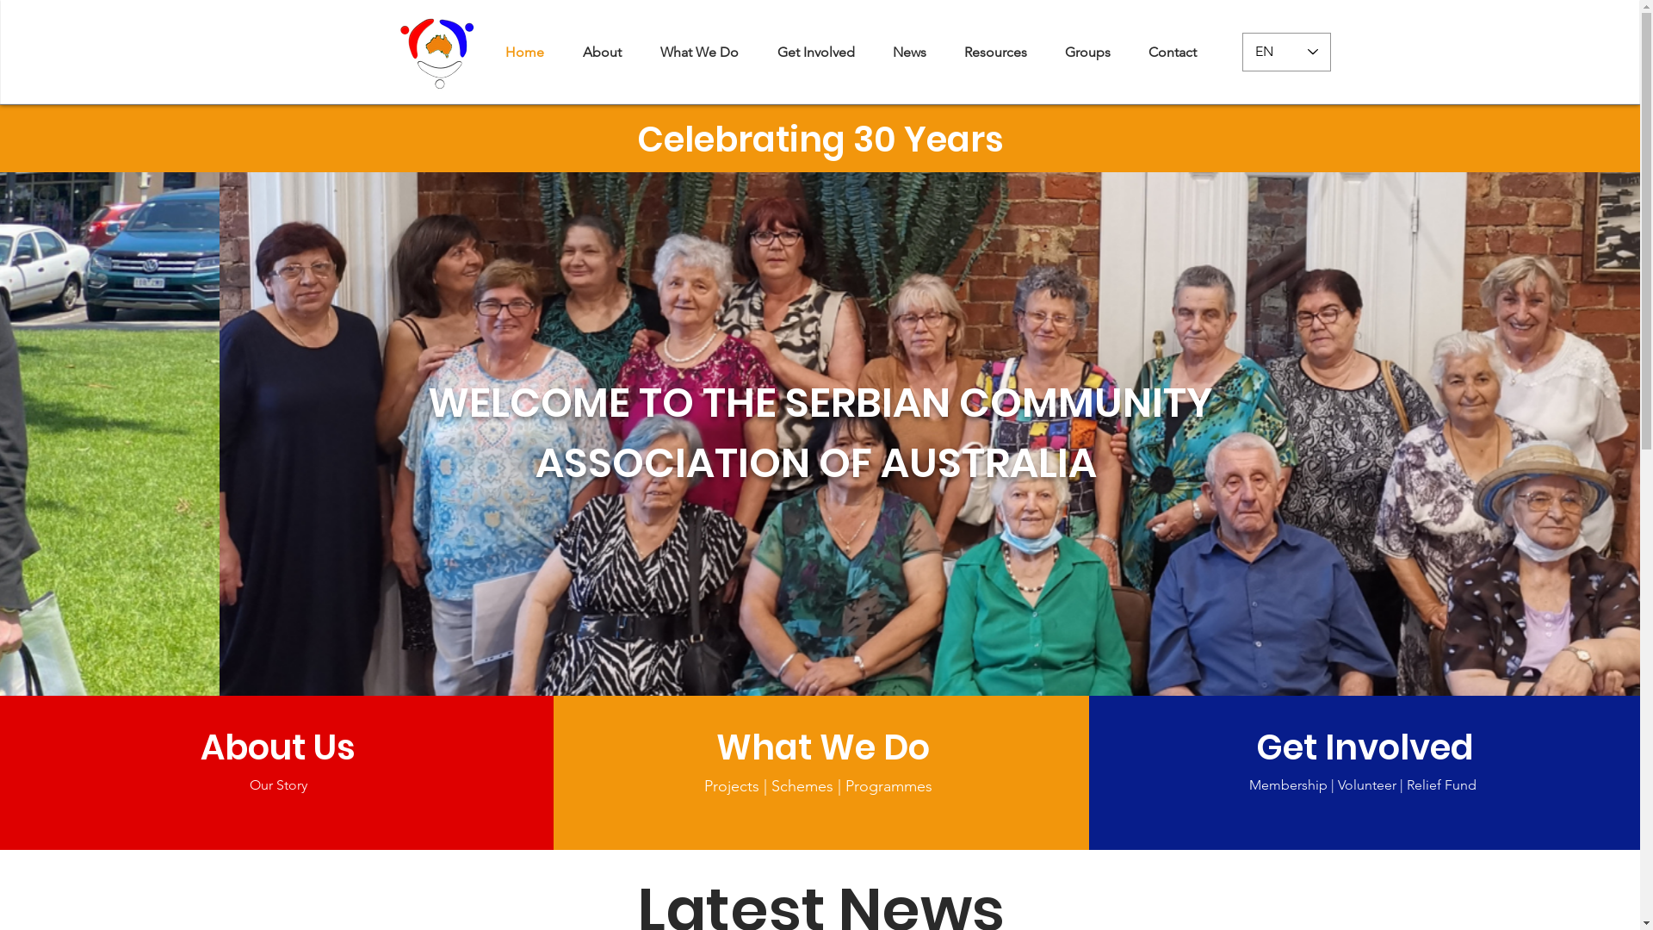 The width and height of the screenshot is (1653, 930). Describe the element at coordinates (814, 52) in the screenshot. I see `Get Involved` at that location.